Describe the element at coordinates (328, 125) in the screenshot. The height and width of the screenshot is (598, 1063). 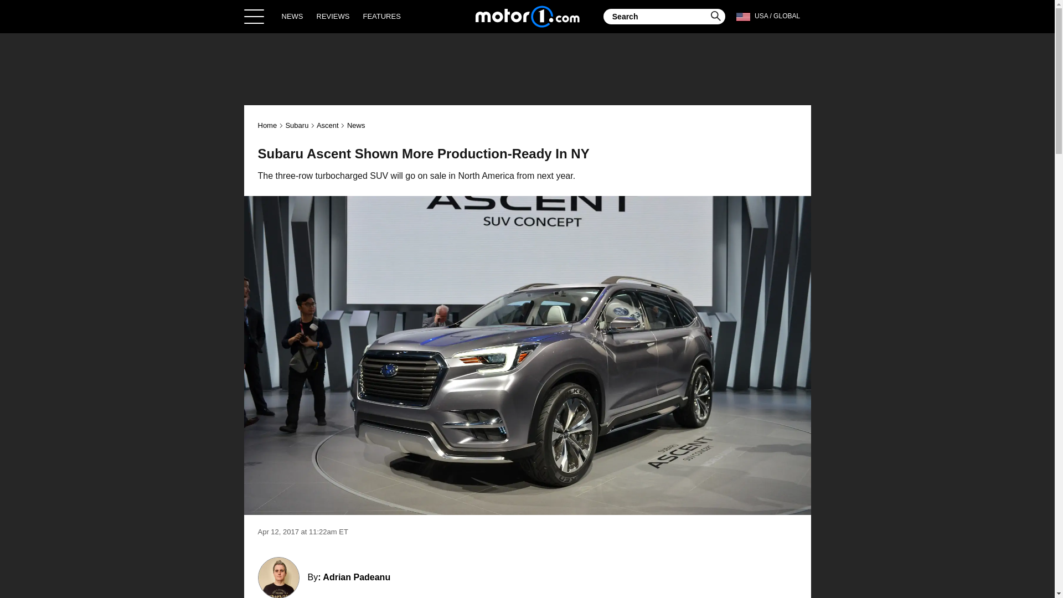
I see `Ascent` at that location.